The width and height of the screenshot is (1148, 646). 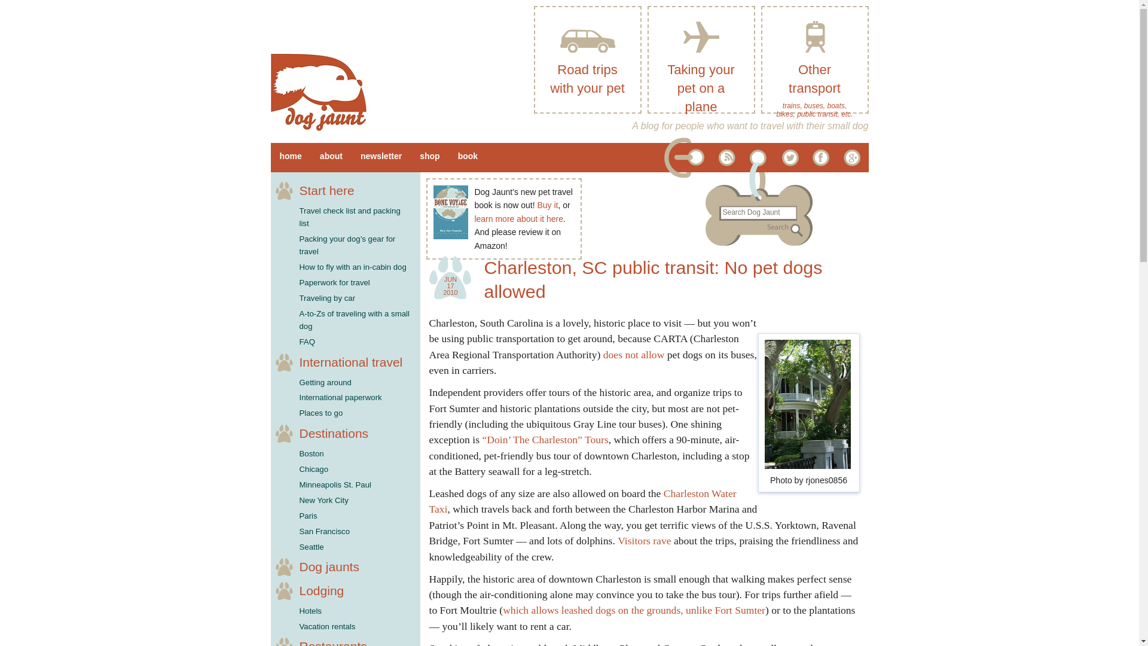 What do you see at coordinates (468, 157) in the screenshot?
I see `book` at bounding box center [468, 157].